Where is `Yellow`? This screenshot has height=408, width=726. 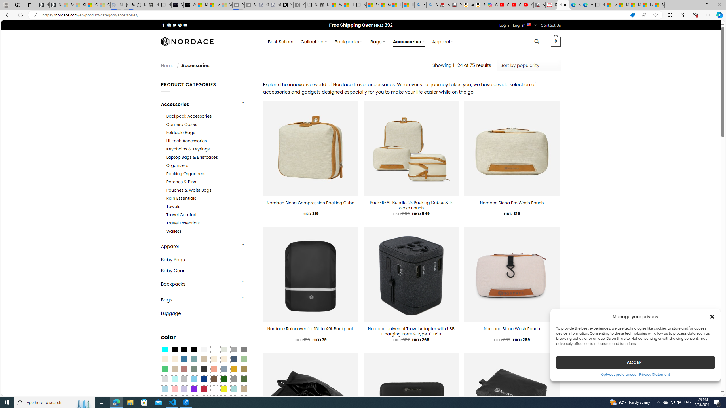 Yellow is located at coordinates (224, 389).